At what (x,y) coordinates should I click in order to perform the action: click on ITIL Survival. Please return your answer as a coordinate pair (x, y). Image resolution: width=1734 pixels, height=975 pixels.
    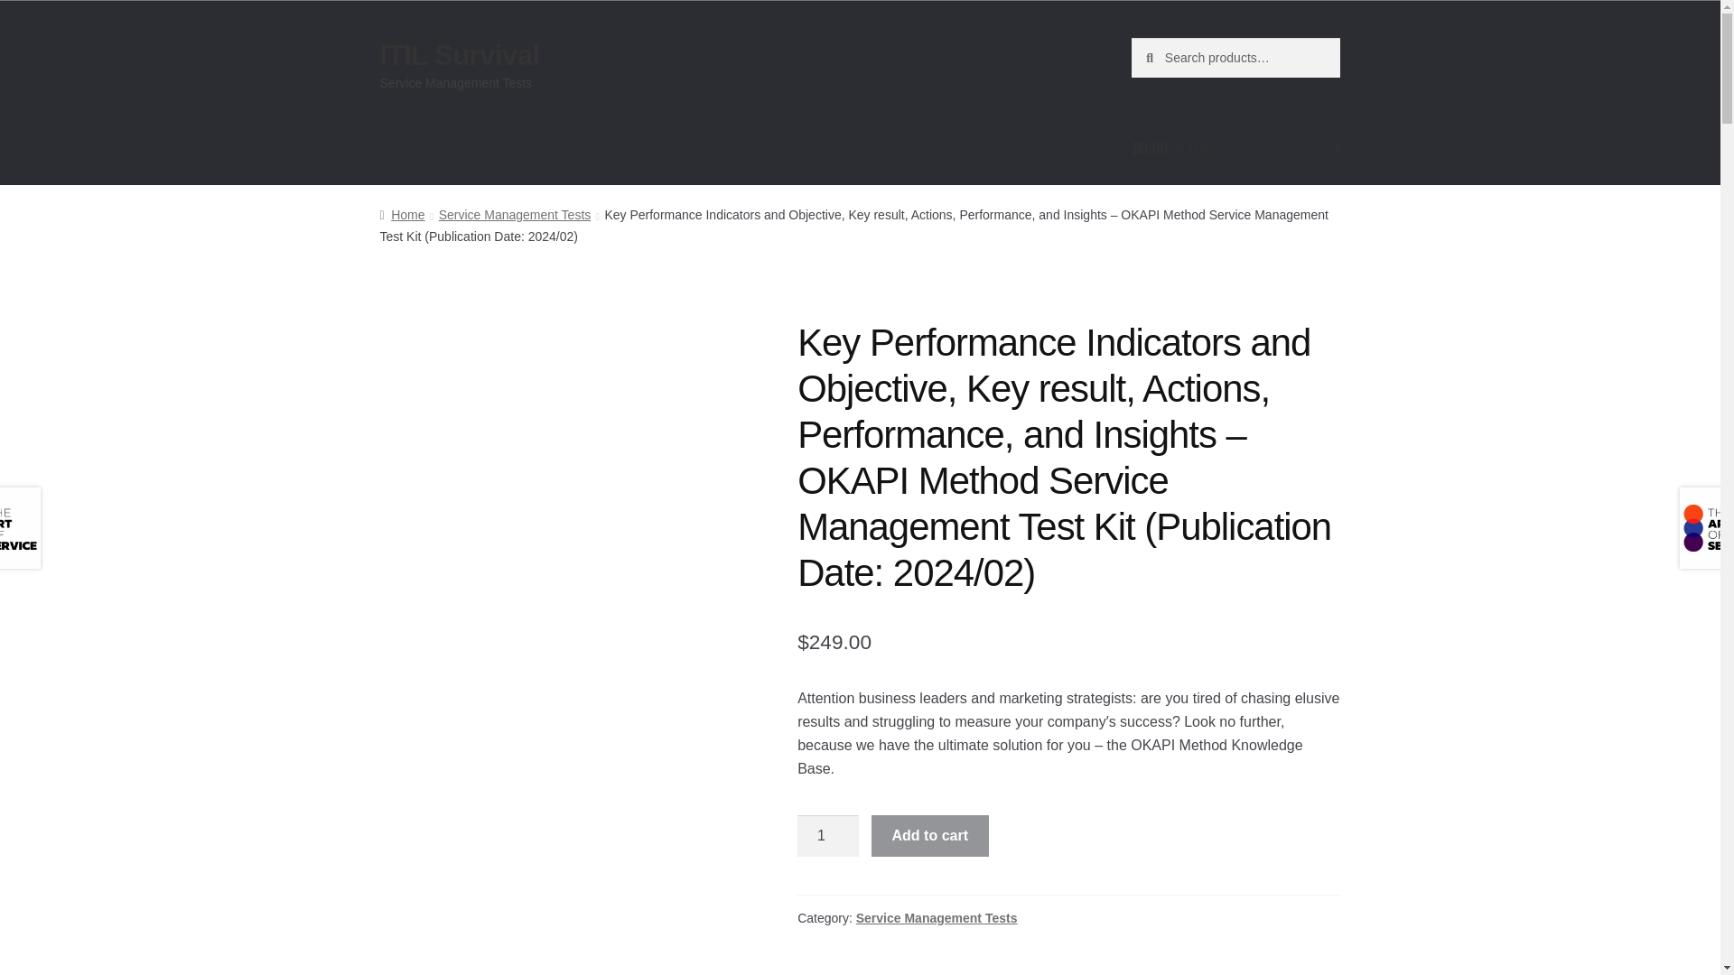
    Looking at the image, I should click on (459, 54).